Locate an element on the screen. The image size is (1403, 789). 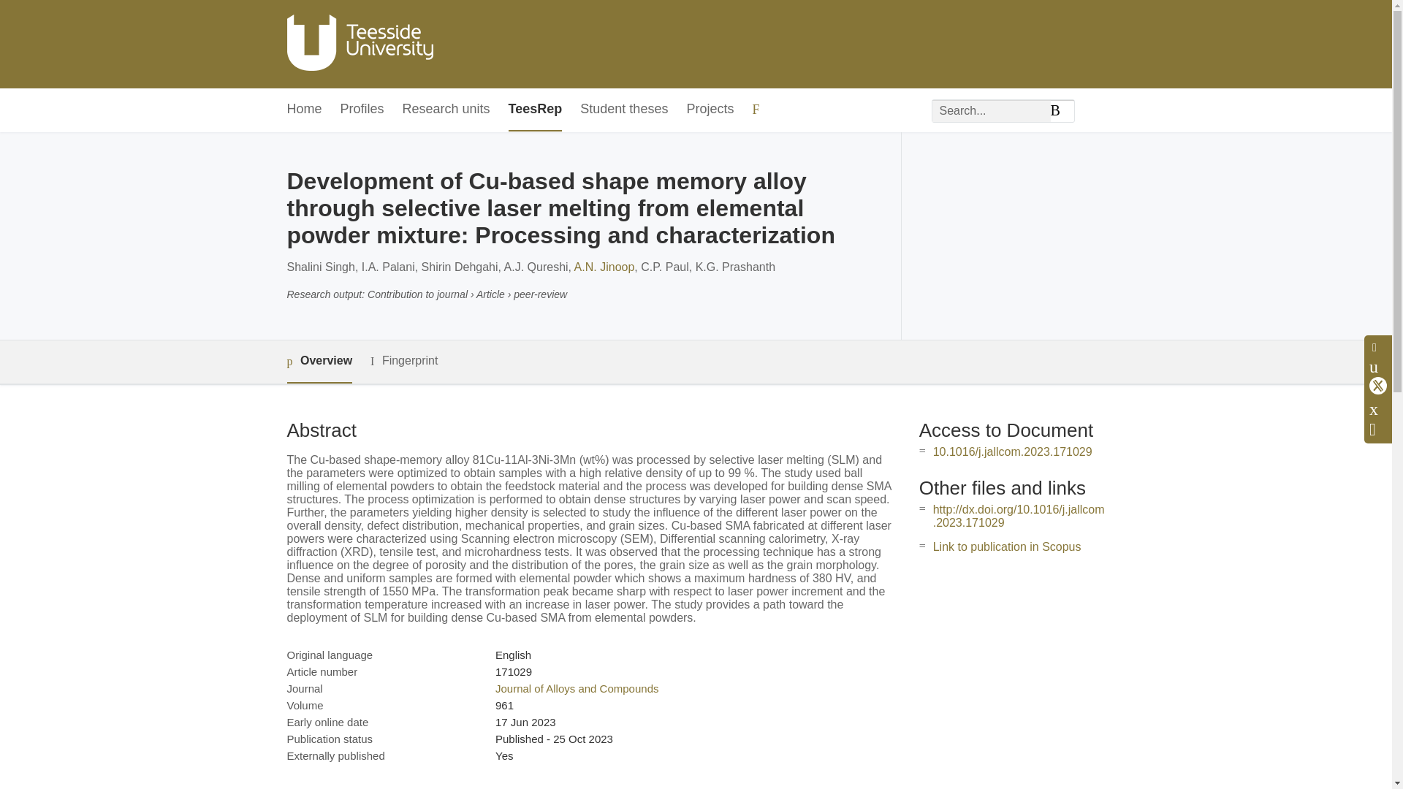
Research units is located at coordinates (446, 110).